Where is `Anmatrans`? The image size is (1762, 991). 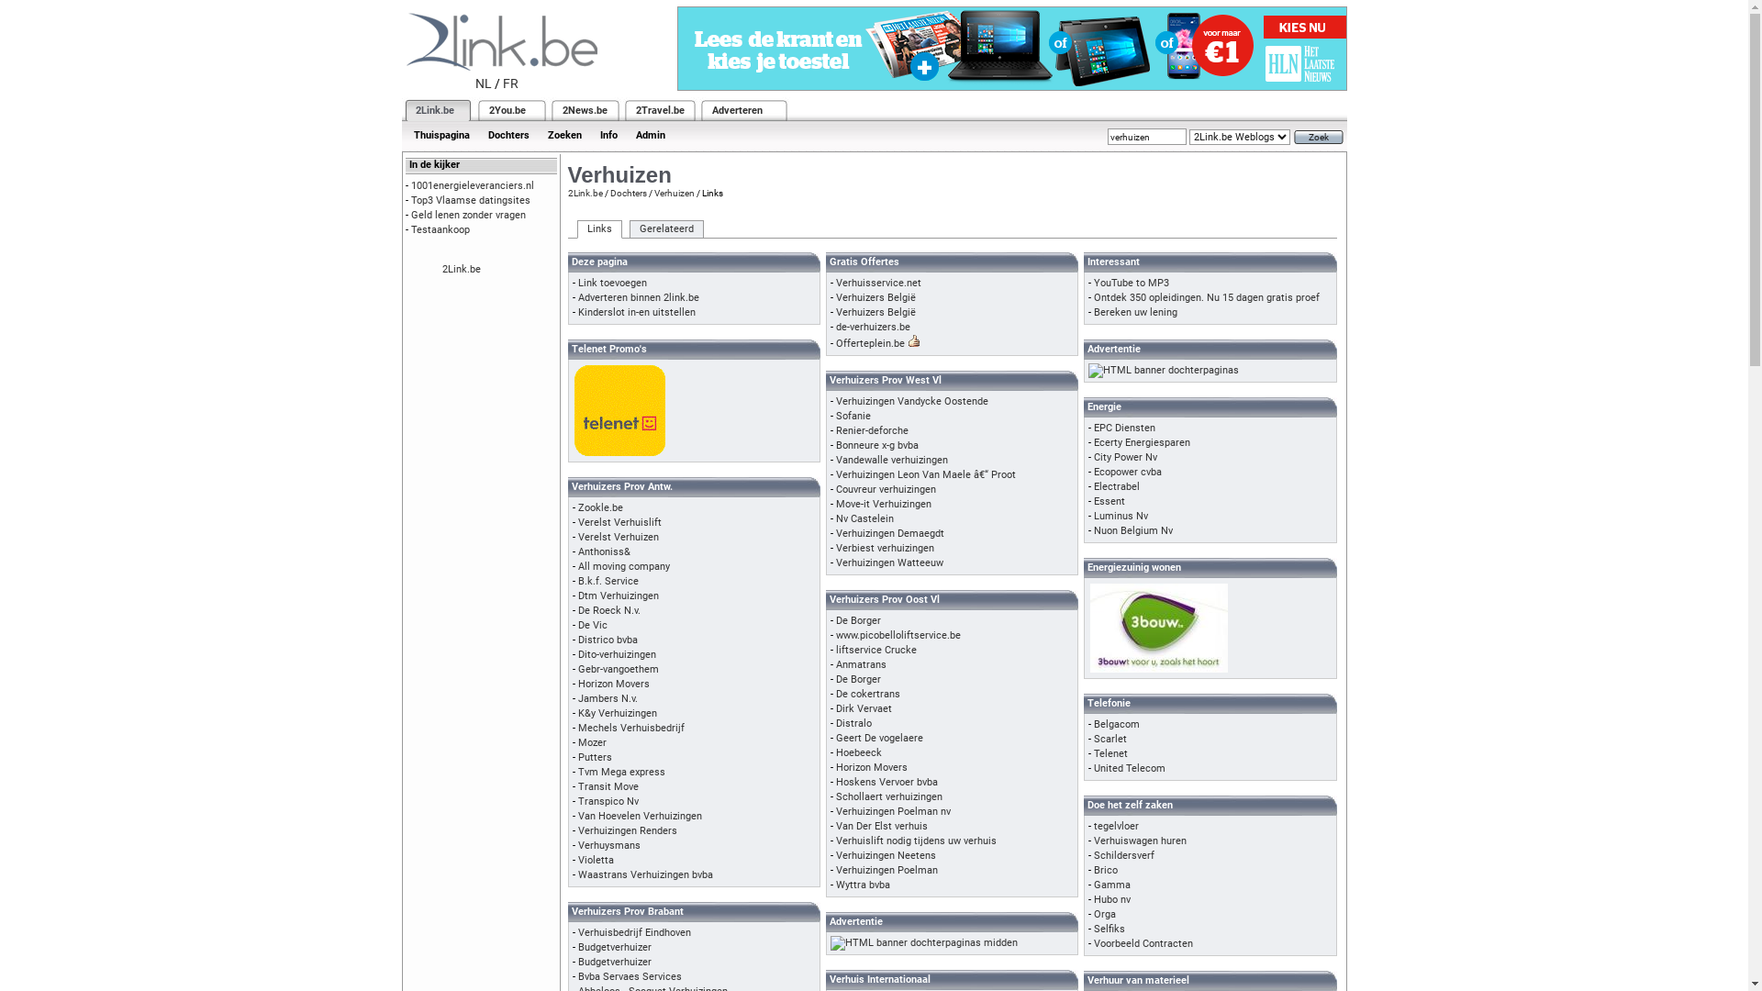
Anmatrans is located at coordinates (861, 664).